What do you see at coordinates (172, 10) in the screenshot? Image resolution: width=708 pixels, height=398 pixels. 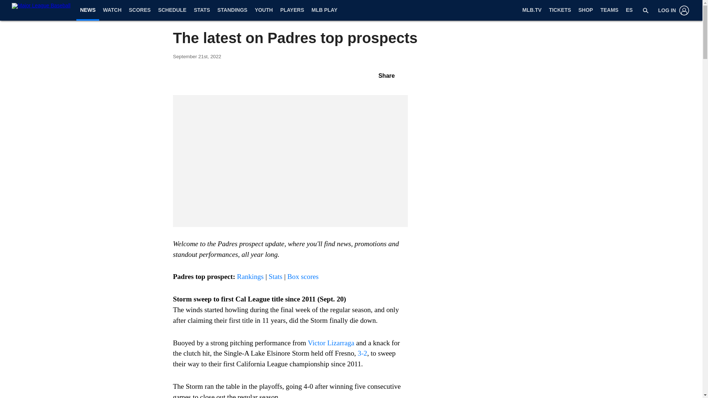 I see `SCHEDULE` at bounding box center [172, 10].